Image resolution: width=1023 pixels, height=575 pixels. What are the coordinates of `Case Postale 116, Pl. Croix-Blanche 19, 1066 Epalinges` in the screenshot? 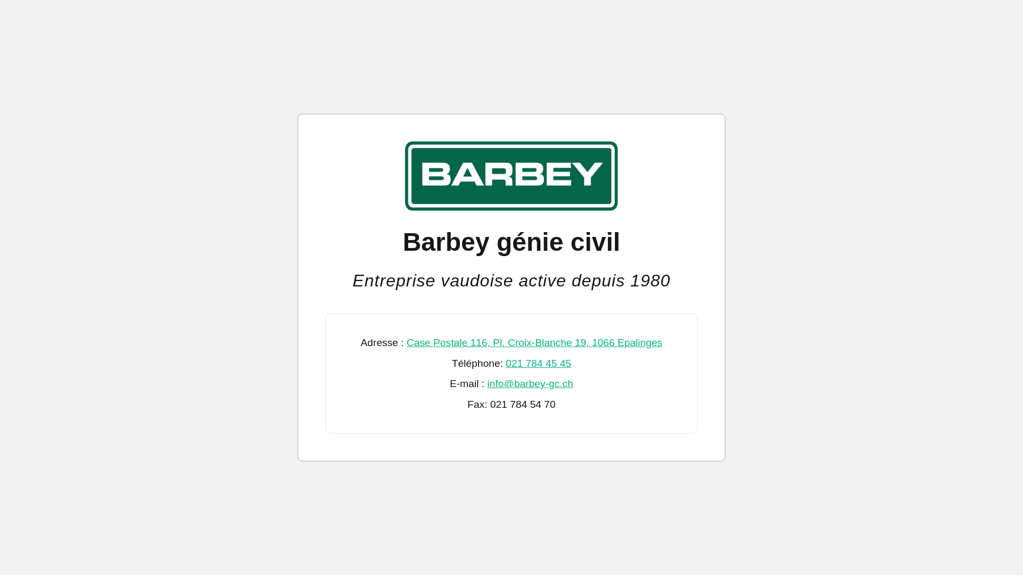 It's located at (534, 343).